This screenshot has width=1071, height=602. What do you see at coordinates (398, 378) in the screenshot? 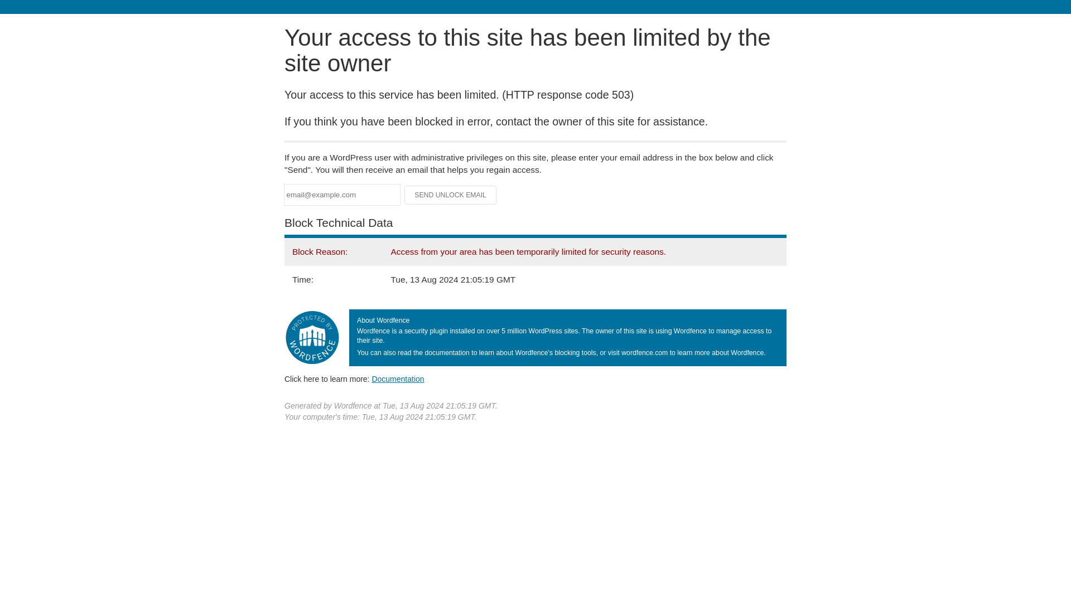
I see `Documentation` at bounding box center [398, 378].